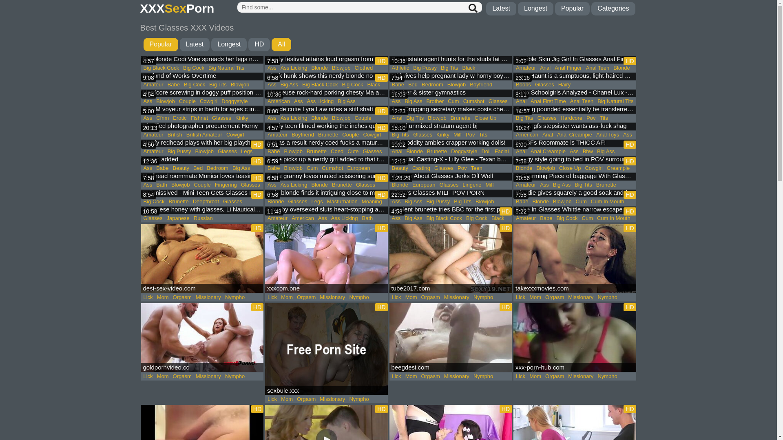  I want to click on Ass, so click(272, 185).